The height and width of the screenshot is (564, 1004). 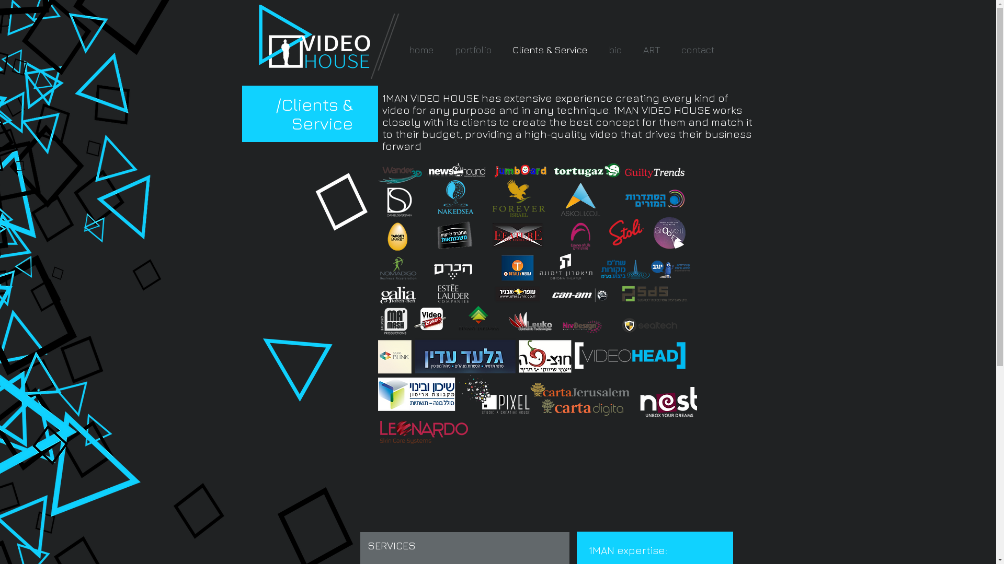 What do you see at coordinates (698, 50) in the screenshot?
I see `contact` at bounding box center [698, 50].